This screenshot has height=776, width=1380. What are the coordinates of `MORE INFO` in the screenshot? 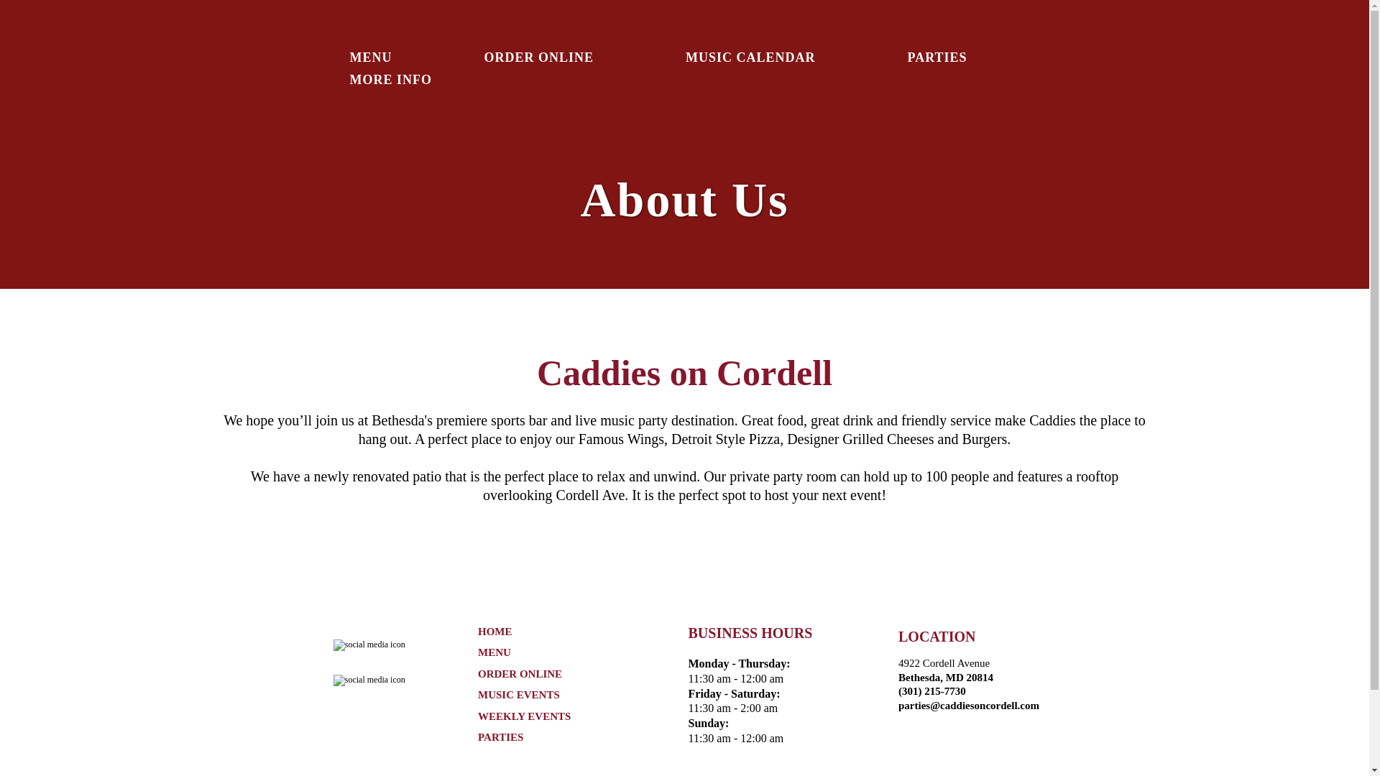 It's located at (390, 80).